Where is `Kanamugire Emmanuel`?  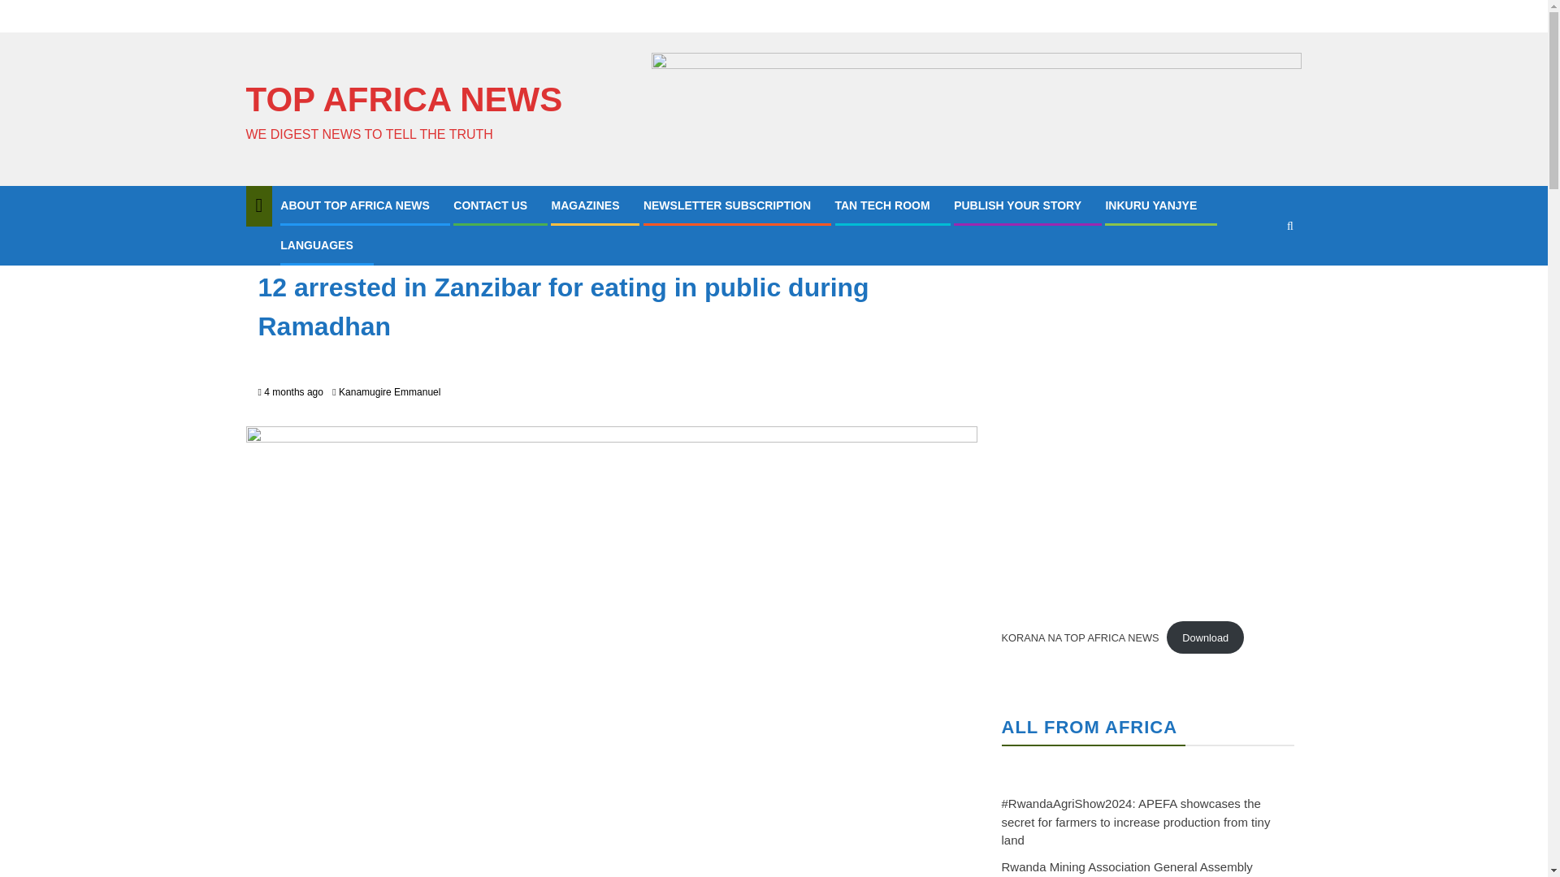
Kanamugire Emmanuel is located at coordinates (388, 392).